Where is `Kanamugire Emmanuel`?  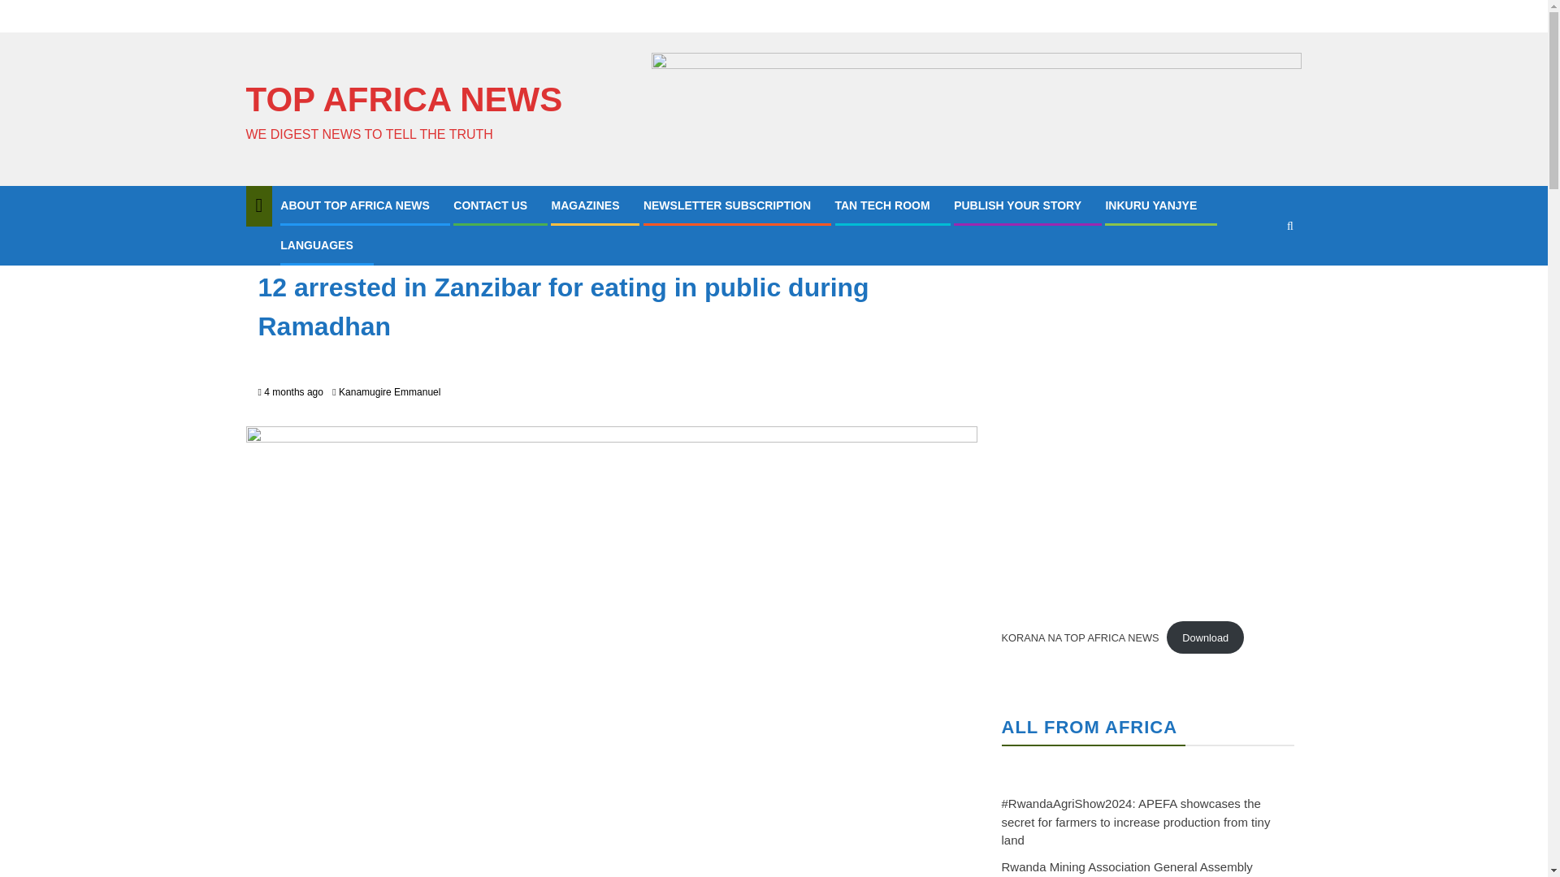
Kanamugire Emmanuel is located at coordinates (388, 392).